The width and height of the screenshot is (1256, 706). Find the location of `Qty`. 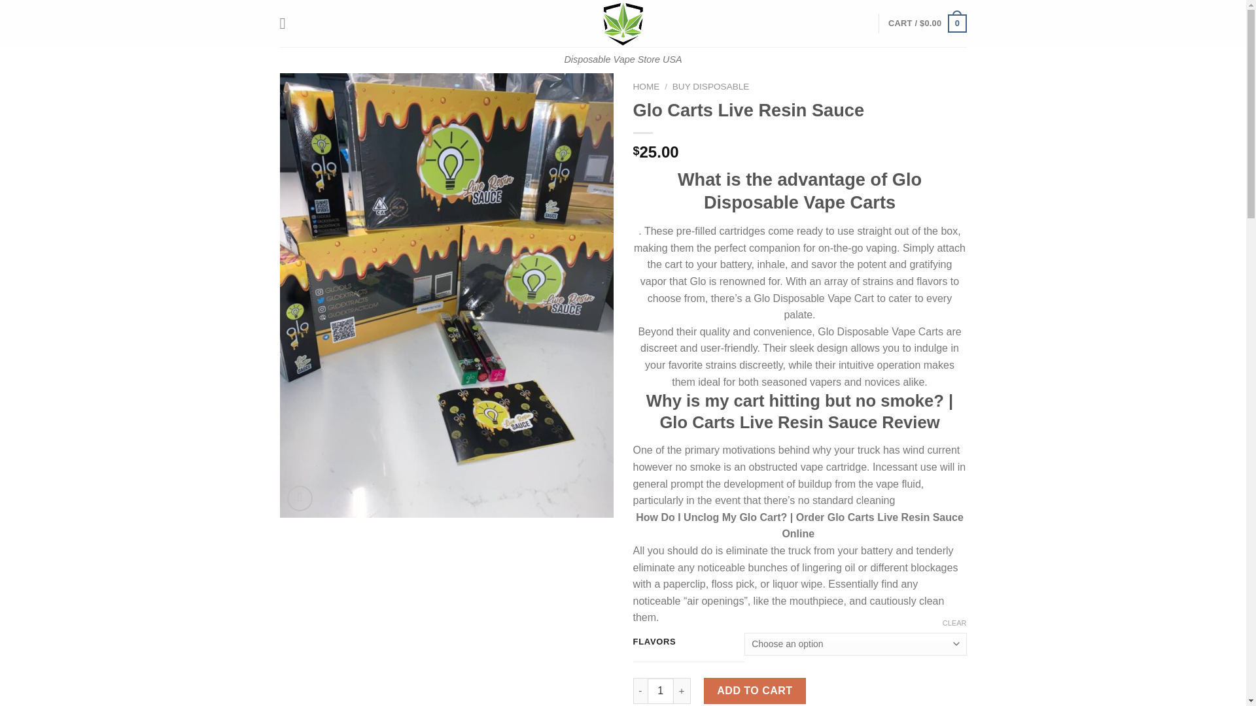

Qty is located at coordinates (661, 690).